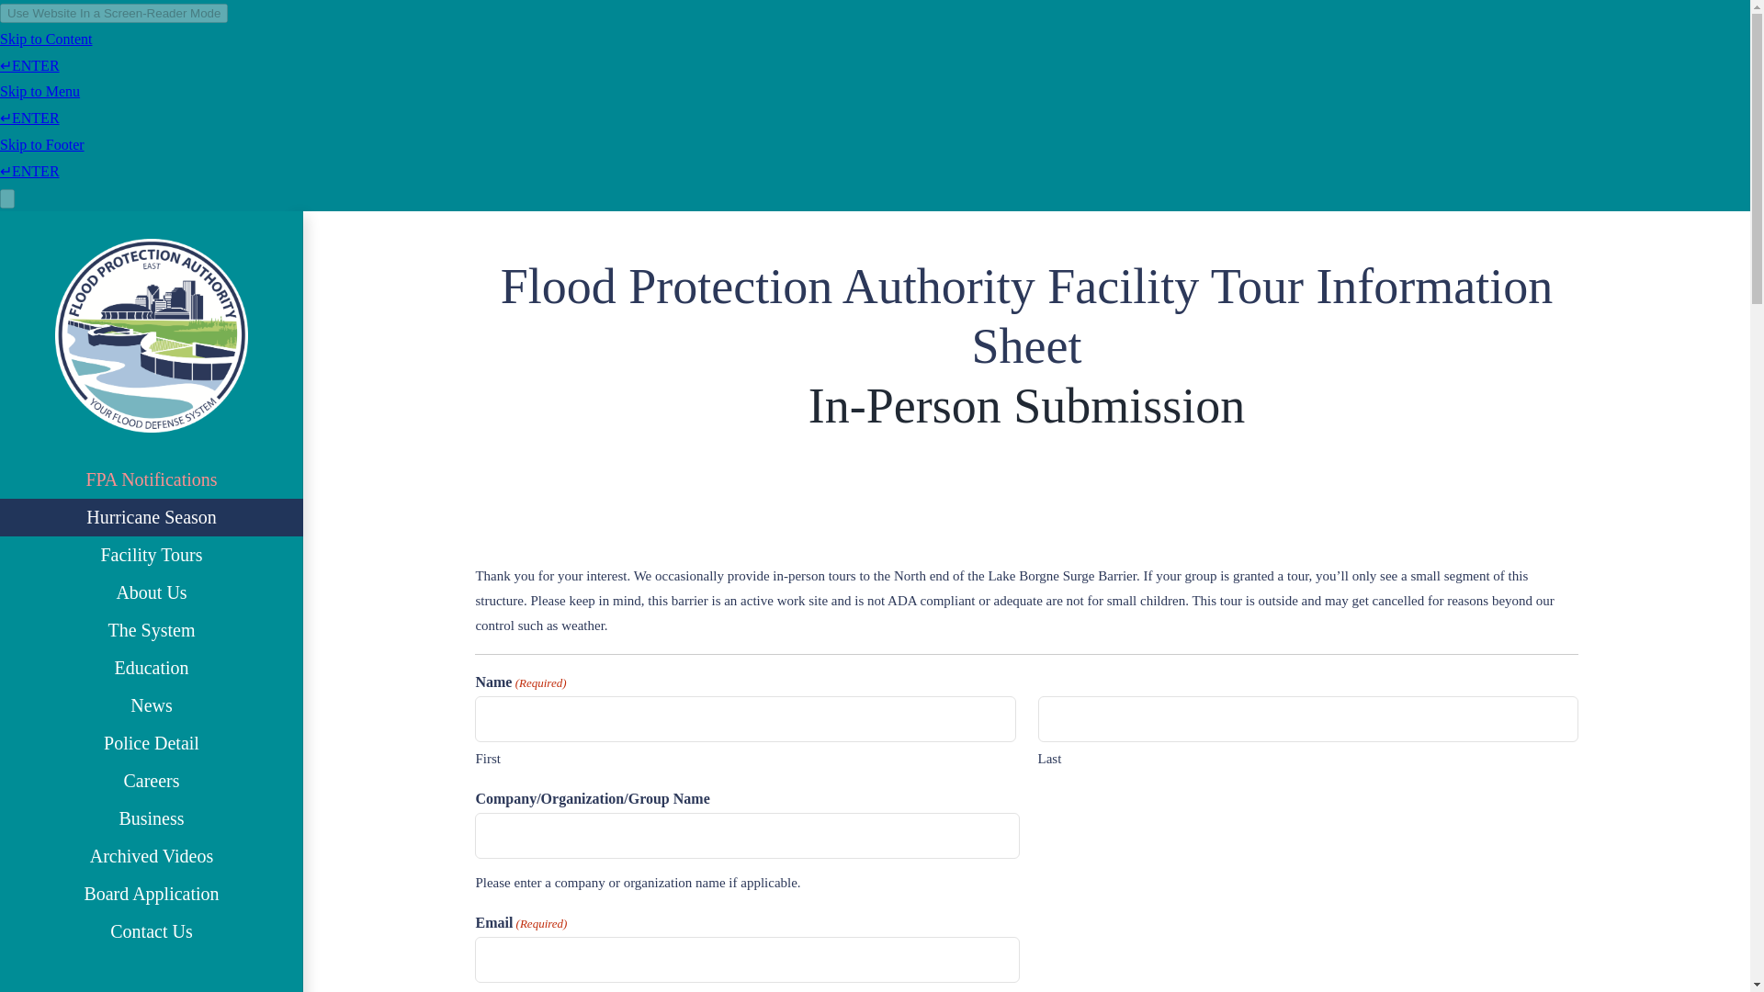  I want to click on Education, so click(152, 669).